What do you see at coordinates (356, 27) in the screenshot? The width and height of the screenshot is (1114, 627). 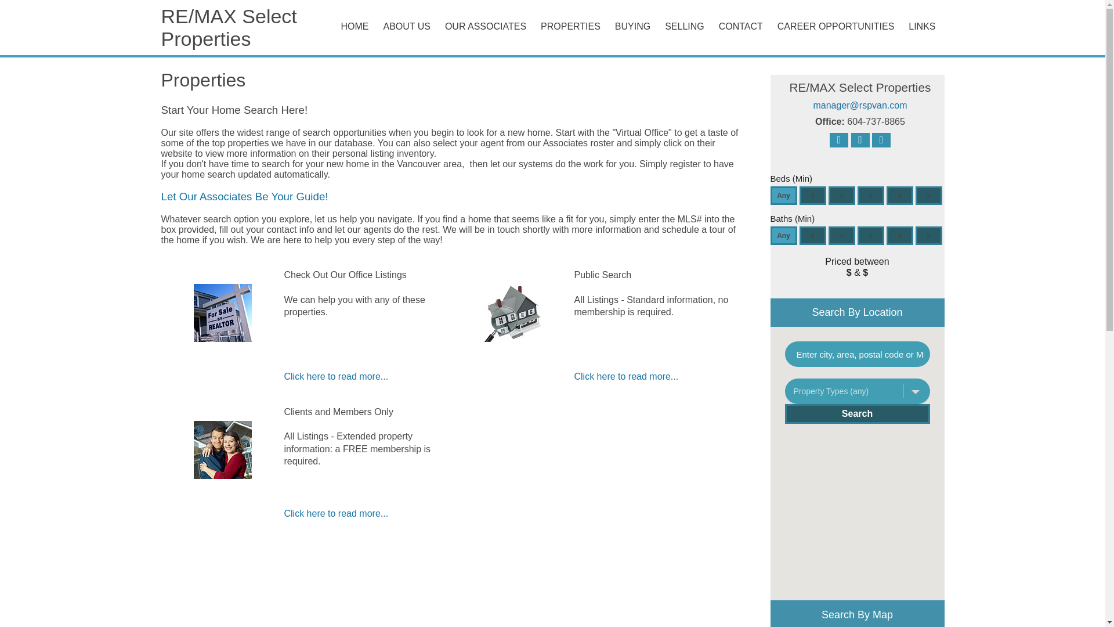 I see `HOME` at bounding box center [356, 27].